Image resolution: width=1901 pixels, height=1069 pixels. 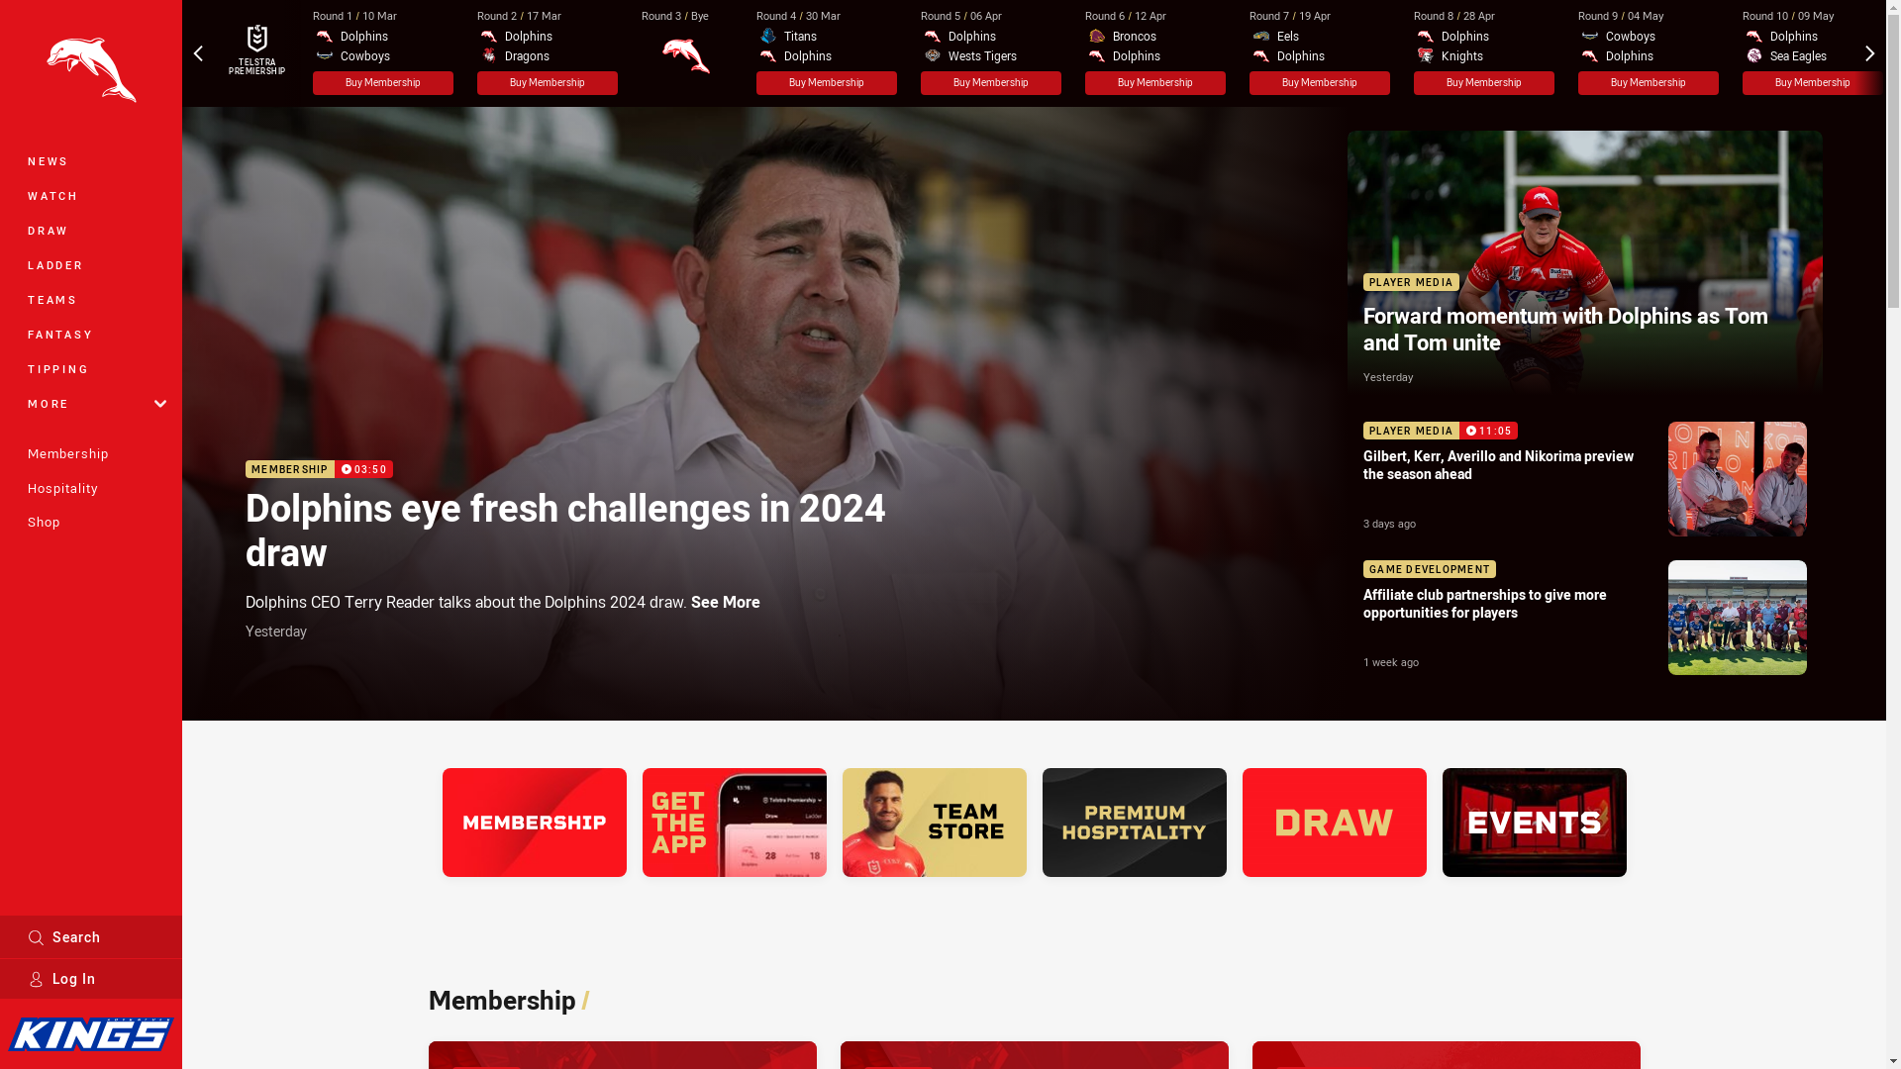 I want to click on Buy Membership, so click(x=1155, y=83).